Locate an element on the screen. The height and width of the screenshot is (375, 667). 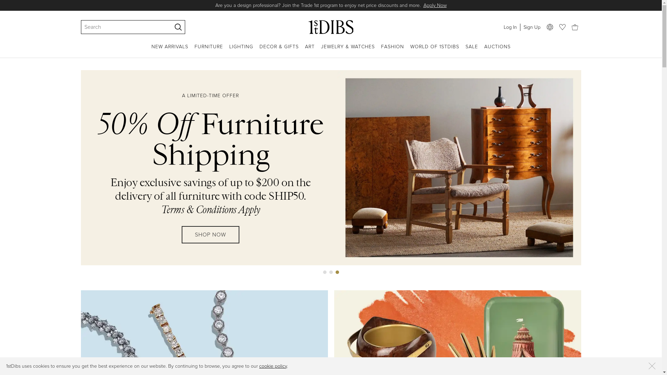
ART is located at coordinates (310, 51).